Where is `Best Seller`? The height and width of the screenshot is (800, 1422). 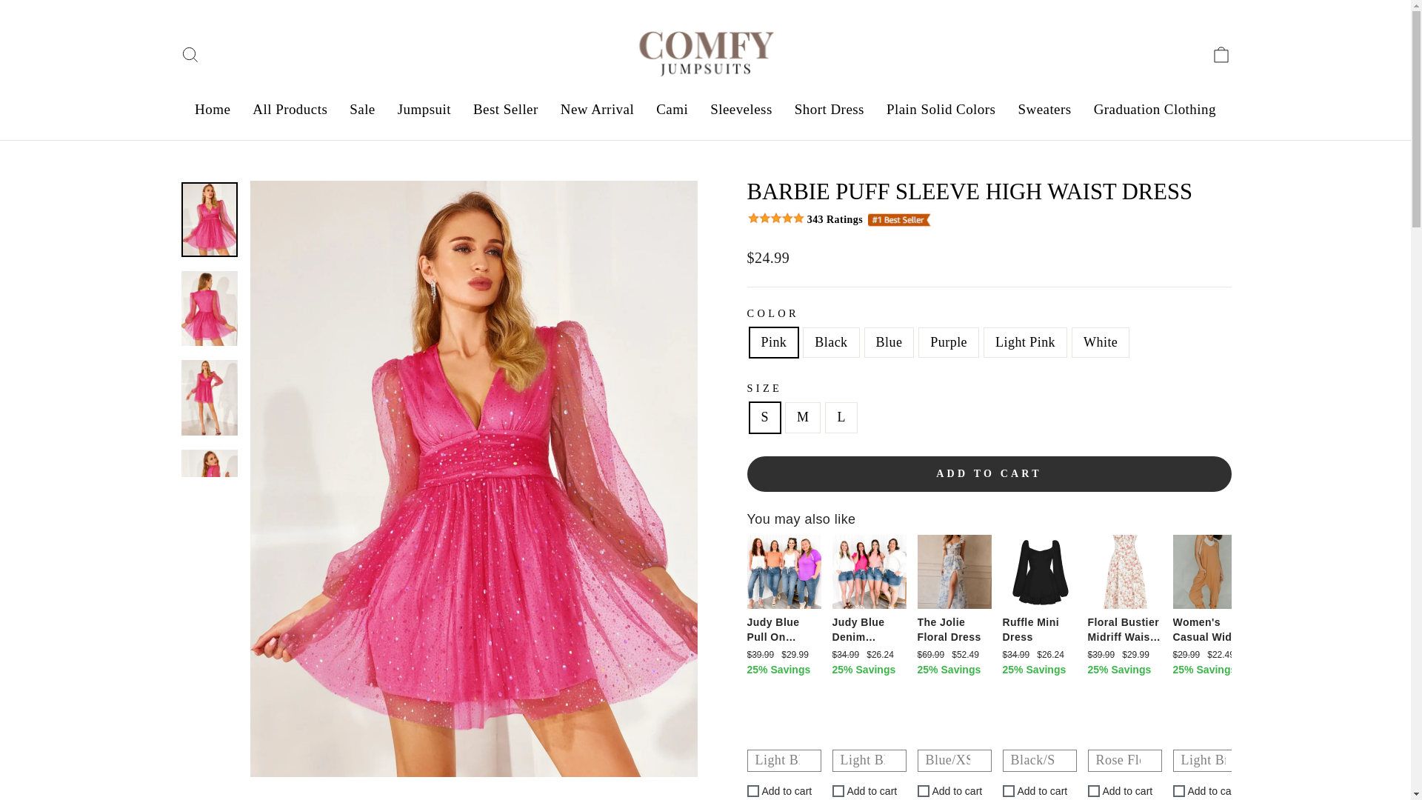 Best Seller is located at coordinates (505, 110).